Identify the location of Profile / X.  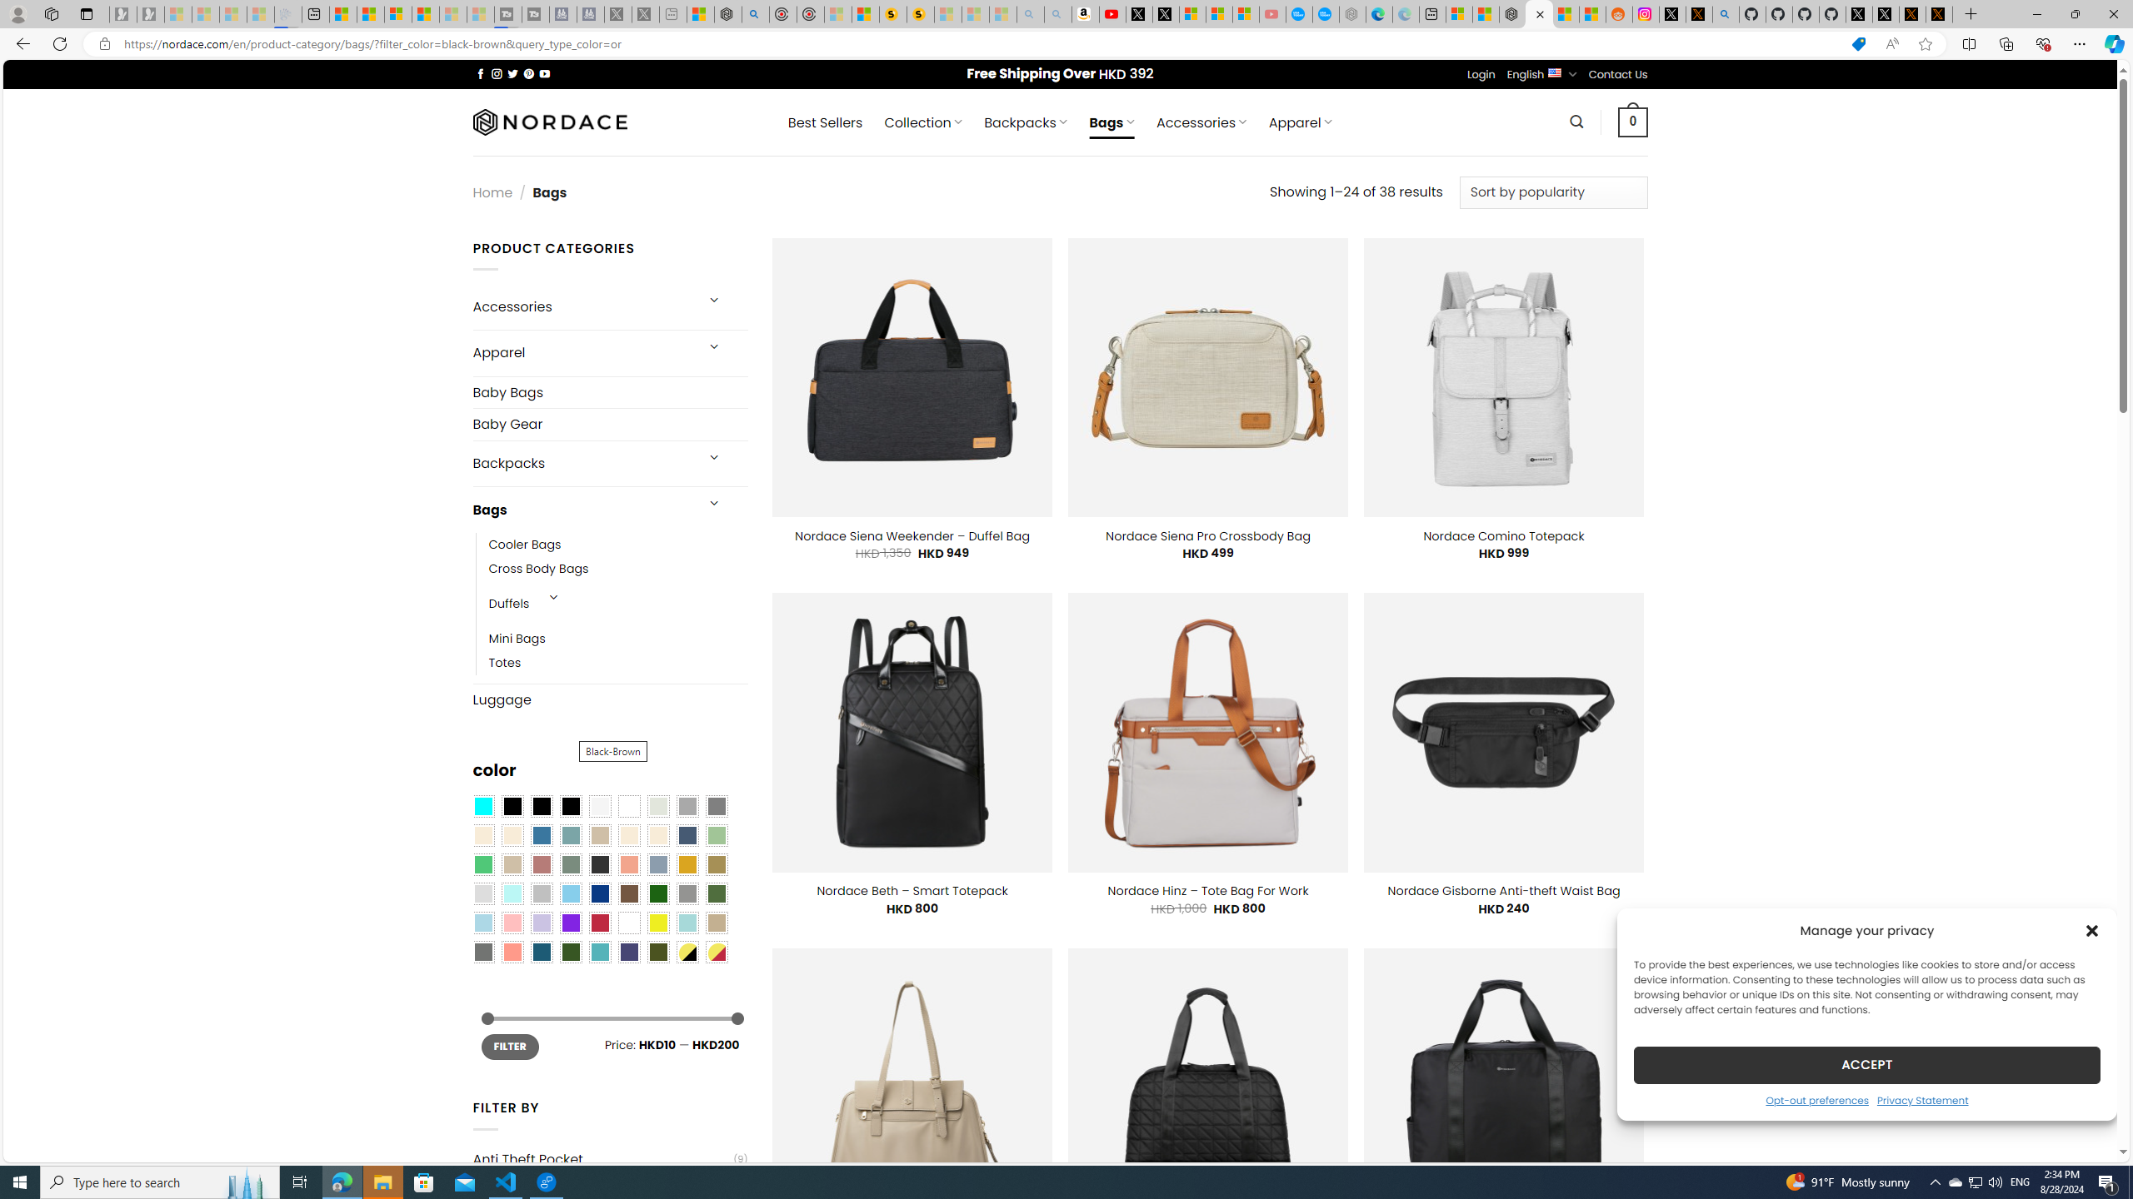
(1858, 14).